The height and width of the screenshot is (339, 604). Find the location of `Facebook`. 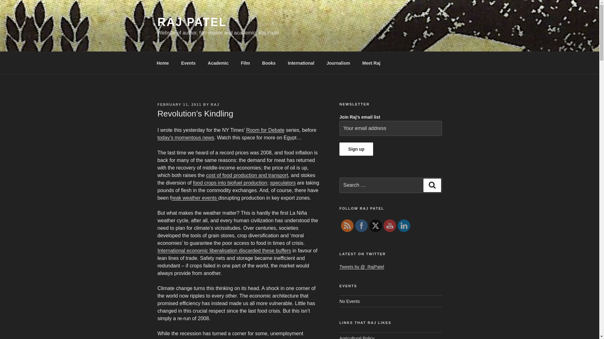

Facebook is located at coordinates (361, 226).